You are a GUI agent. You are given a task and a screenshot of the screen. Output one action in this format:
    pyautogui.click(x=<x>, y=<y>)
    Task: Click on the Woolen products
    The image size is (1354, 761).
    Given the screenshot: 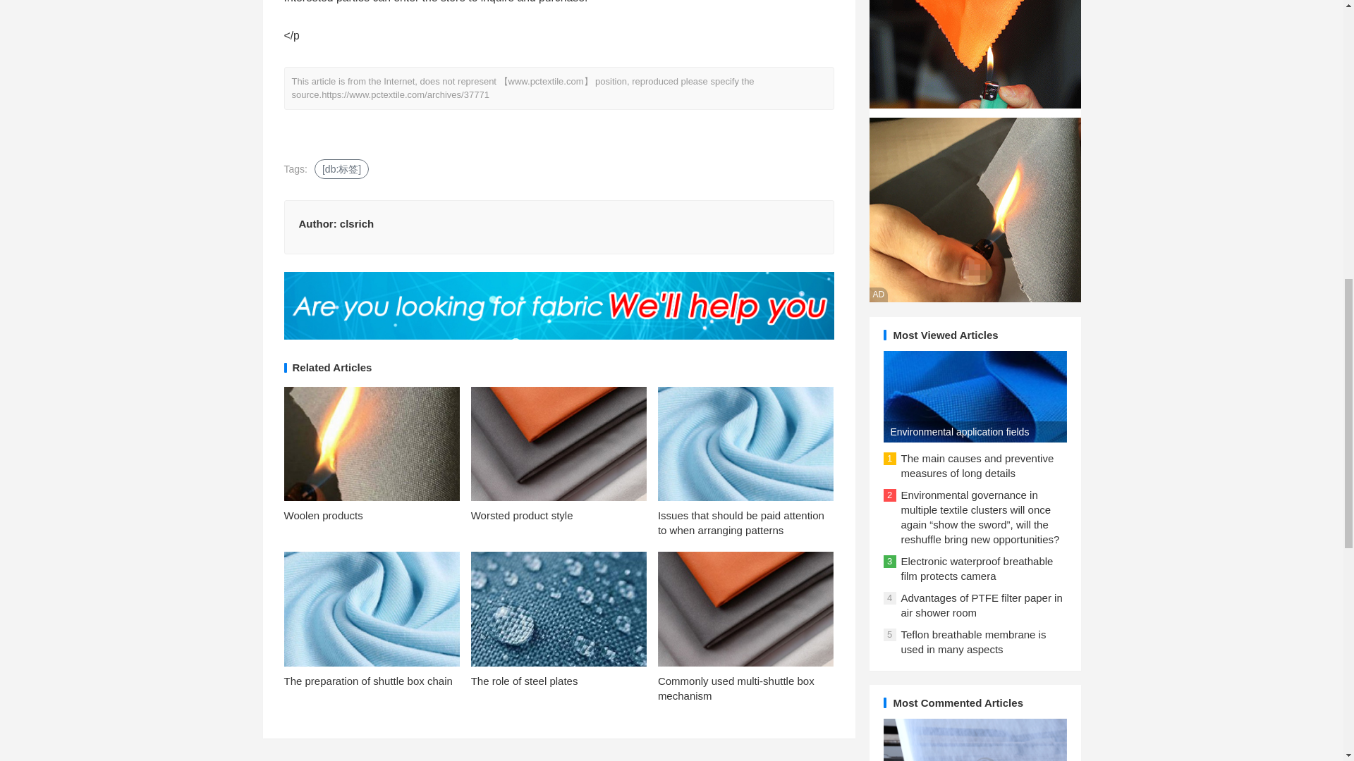 What is the action you would take?
    pyautogui.click(x=323, y=514)
    